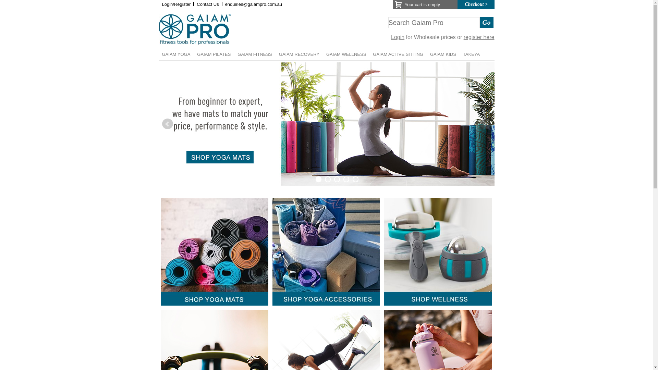 The width and height of the screenshot is (658, 370). What do you see at coordinates (485, 124) in the screenshot?
I see `Next` at bounding box center [485, 124].